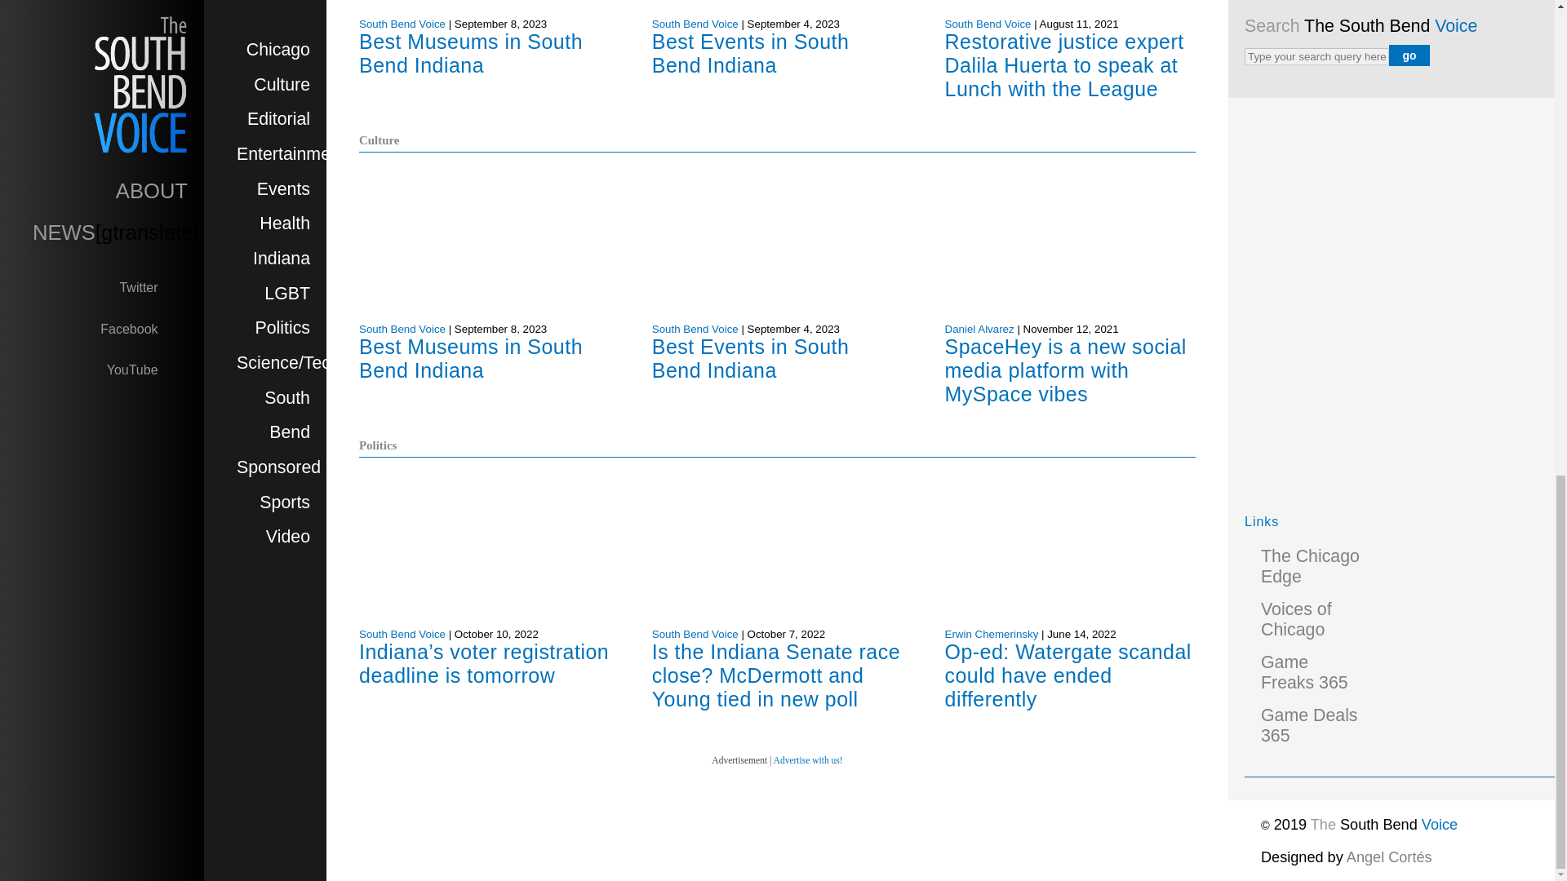  What do you see at coordinates (695, 330) in the screenshot?
I see `Posts by South Bend Voice` at bounding box center [695, 330].